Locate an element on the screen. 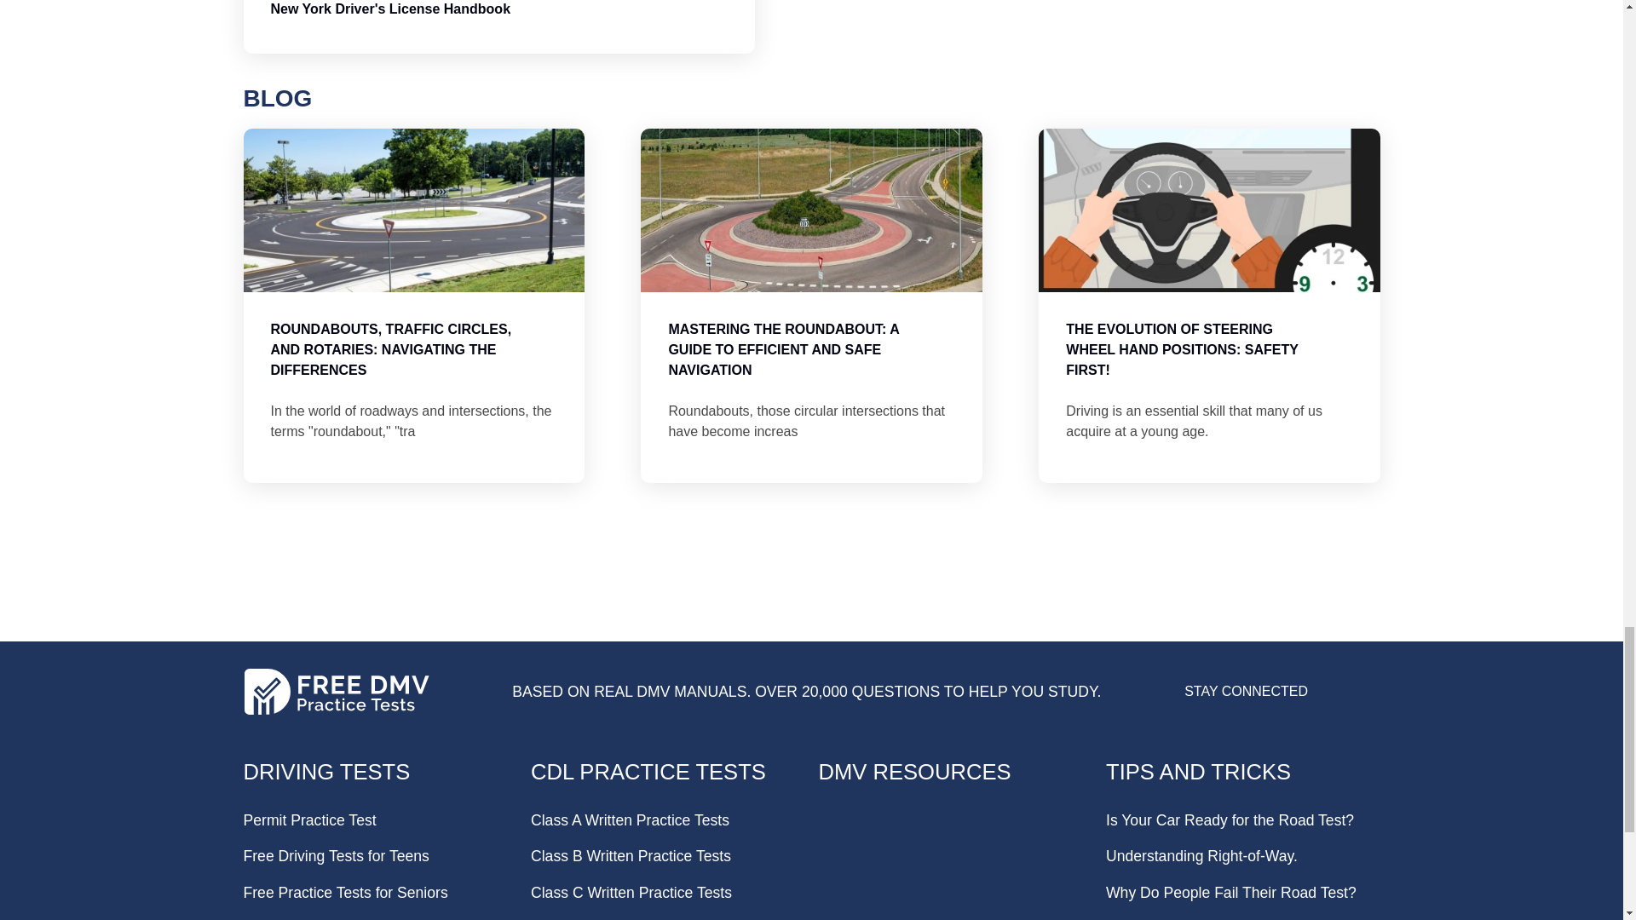 This screenshot has width=1636, height=920. Free Practice Tests for Seniors is located at coordinates (346, 893).